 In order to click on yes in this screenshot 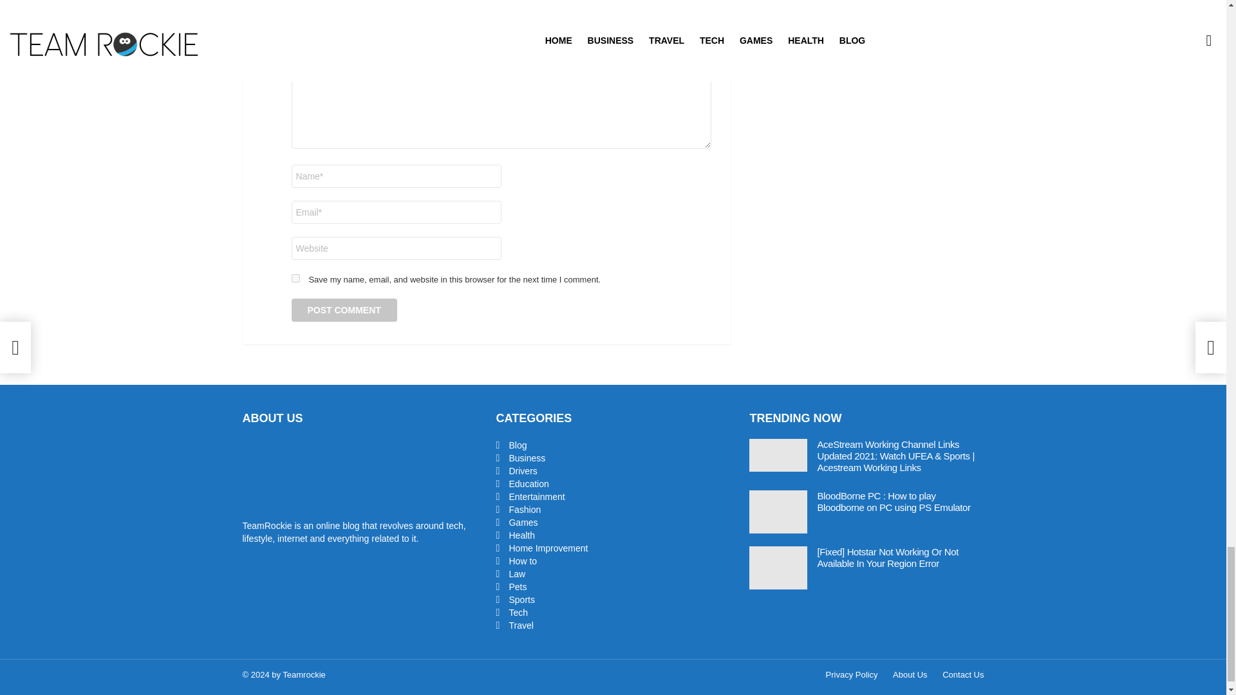, I will do `click(295, 278)`.